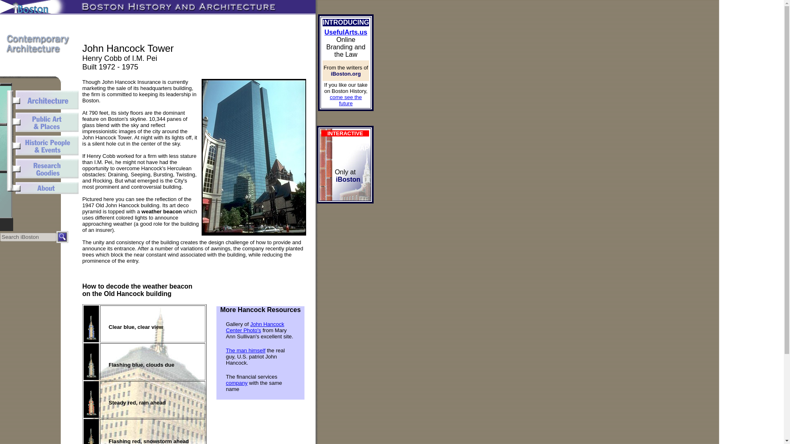 The width and height of the screenshot is (790, 444). I want to click on company, so click(237, 383).